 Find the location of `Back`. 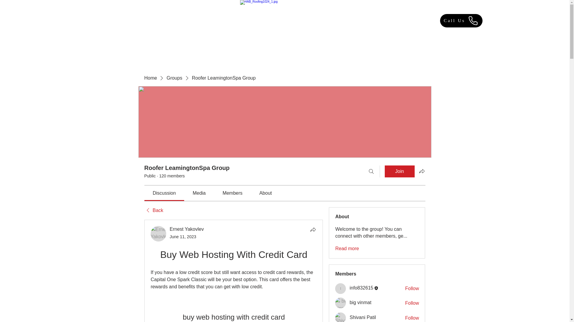

Back is located at coordinates (153, 210).